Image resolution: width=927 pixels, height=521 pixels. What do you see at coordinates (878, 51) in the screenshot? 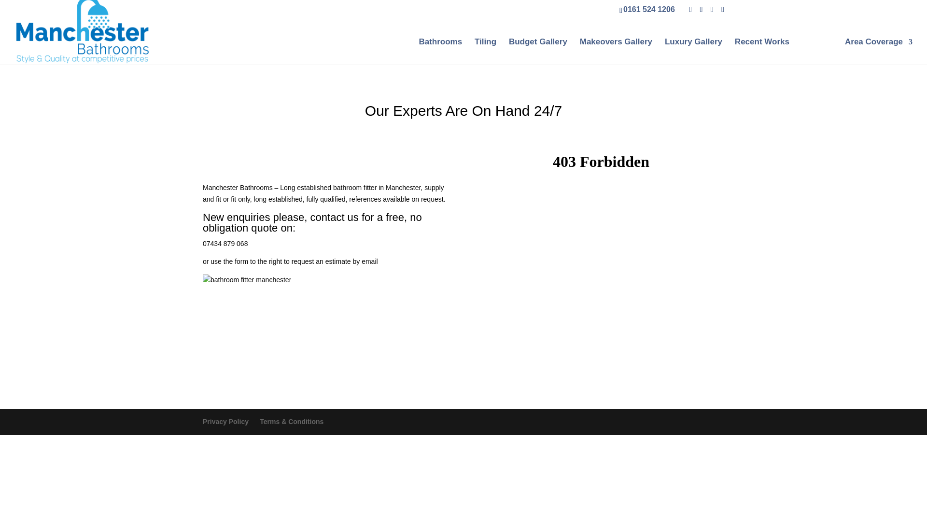
I see `Area Coverage` at bounding box center [878, 51].